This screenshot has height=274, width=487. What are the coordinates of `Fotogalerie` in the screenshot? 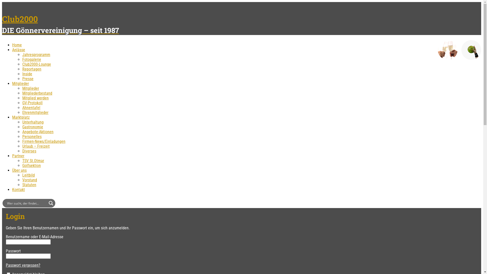 It's located at (32, 59).